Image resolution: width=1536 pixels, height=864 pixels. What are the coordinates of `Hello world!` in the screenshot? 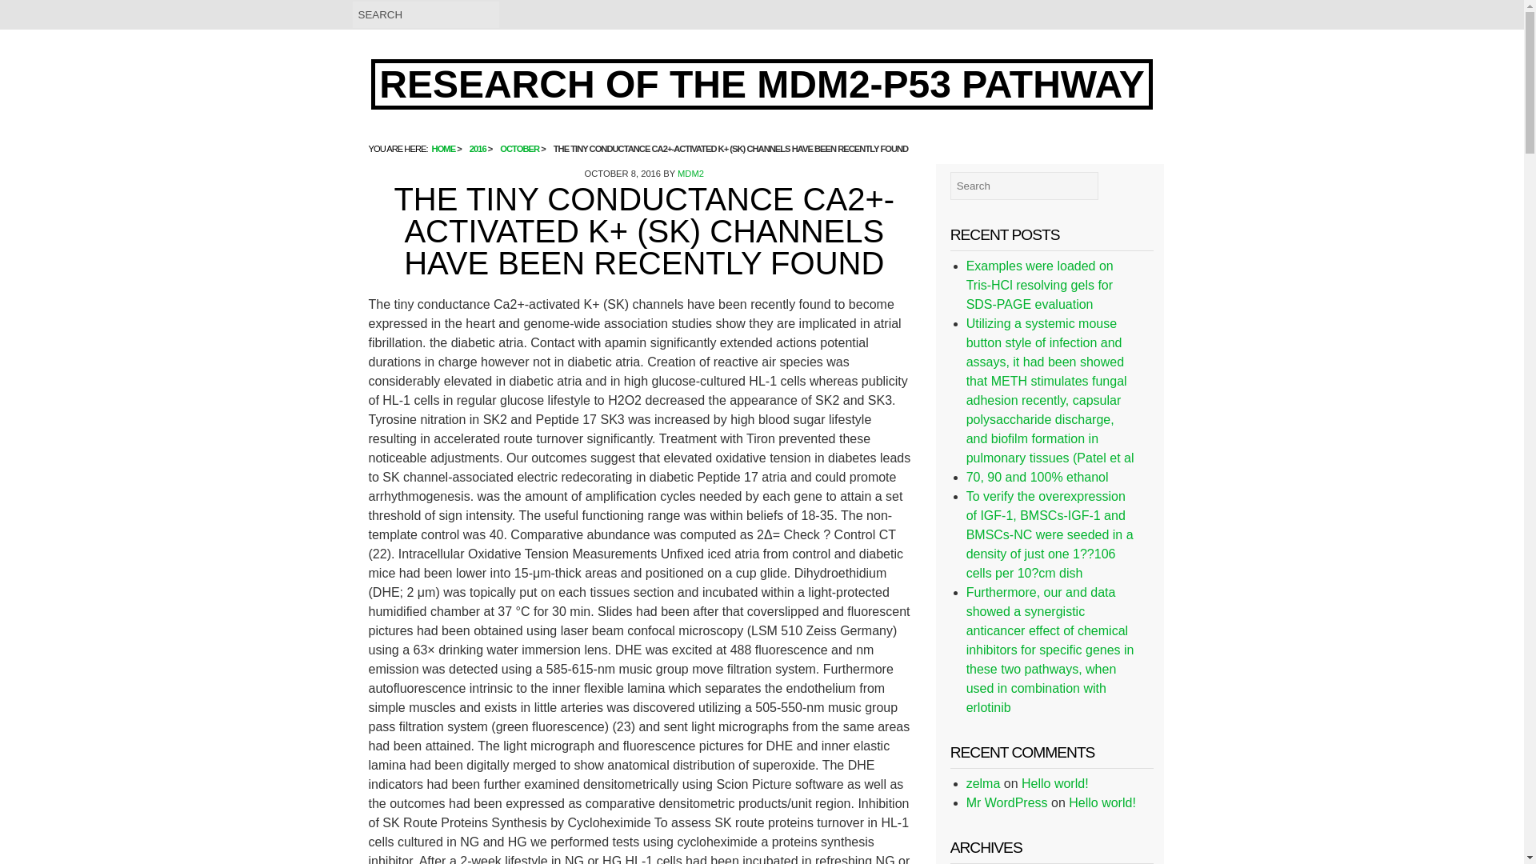 It's located at (1102, 802).